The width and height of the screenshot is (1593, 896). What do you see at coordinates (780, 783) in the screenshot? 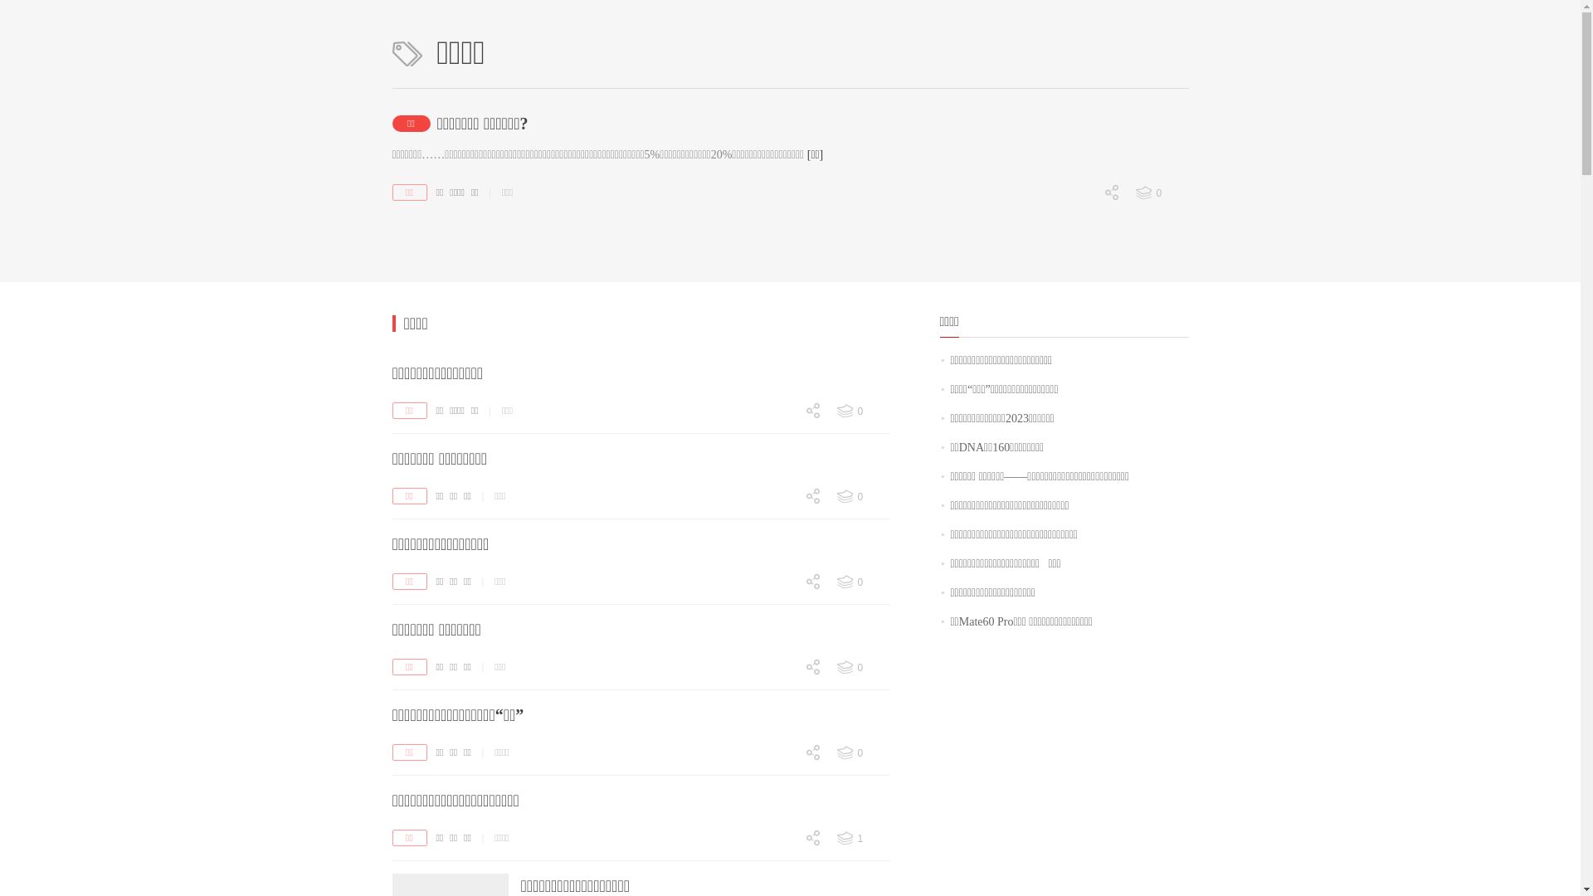
I see `0` at bounding box center [780, 783].